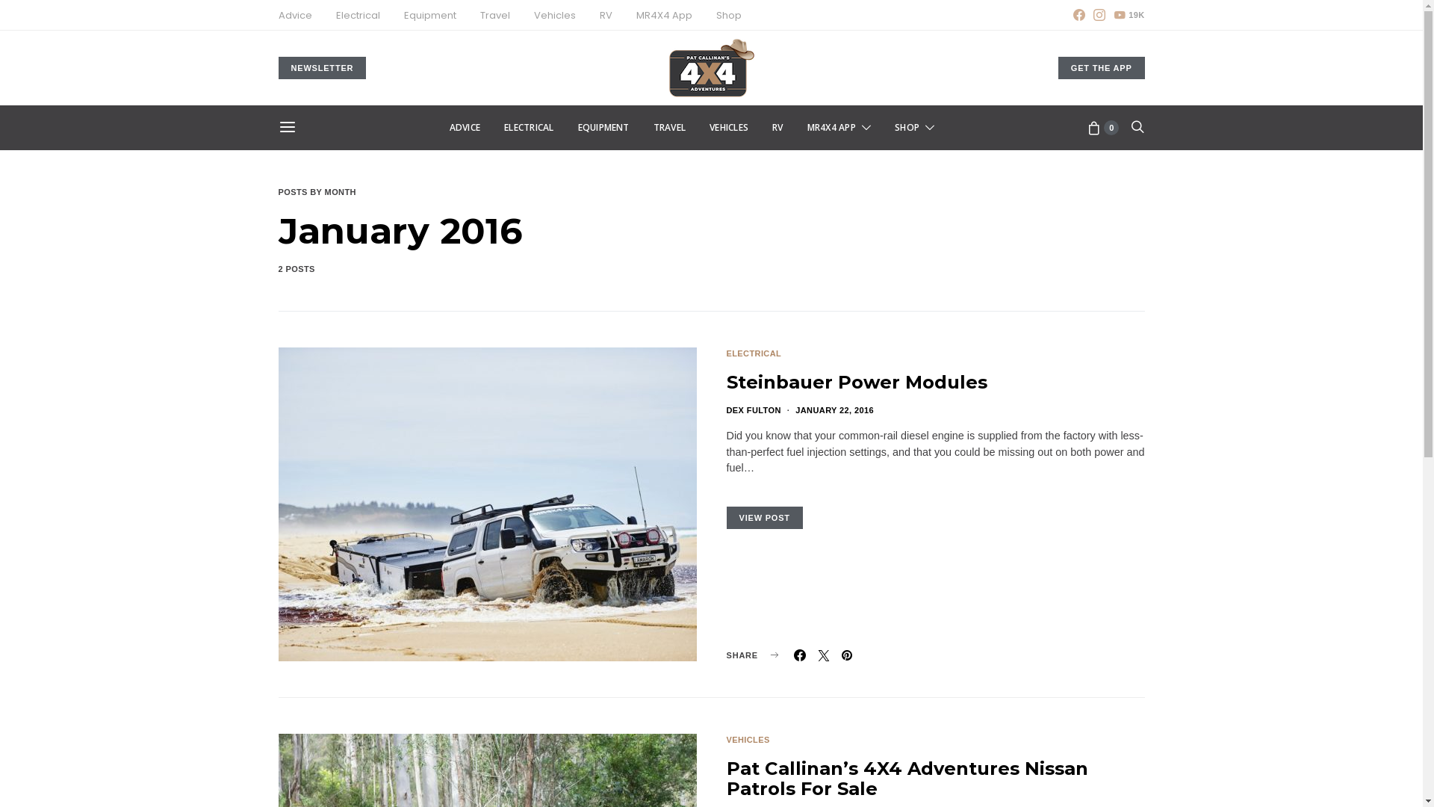  What do you see at coordinates (764, 519) in the screenshot?
I see `VIEW POST` at bounding box center [764, 519].